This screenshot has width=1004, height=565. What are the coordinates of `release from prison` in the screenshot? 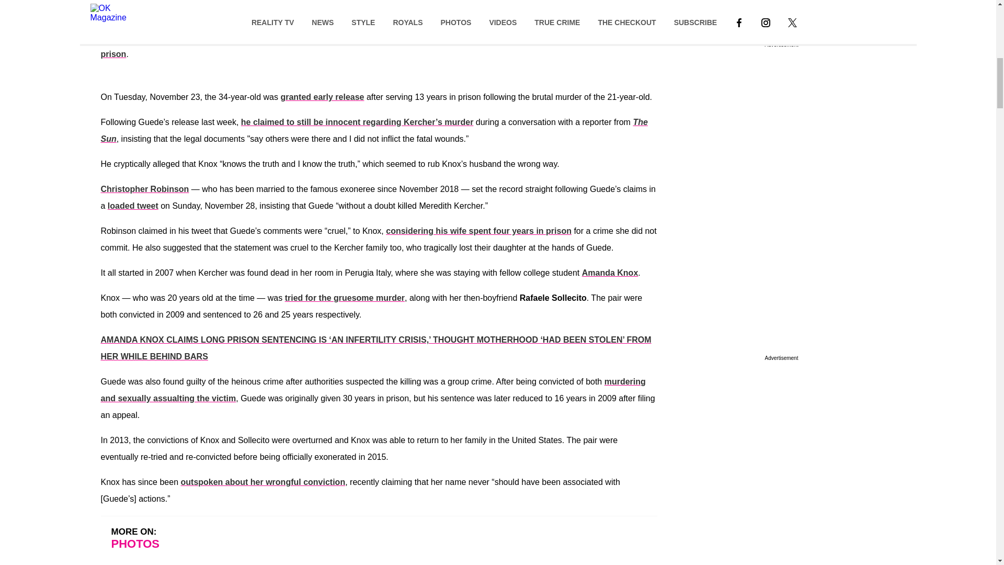 It's located at (374, 46).